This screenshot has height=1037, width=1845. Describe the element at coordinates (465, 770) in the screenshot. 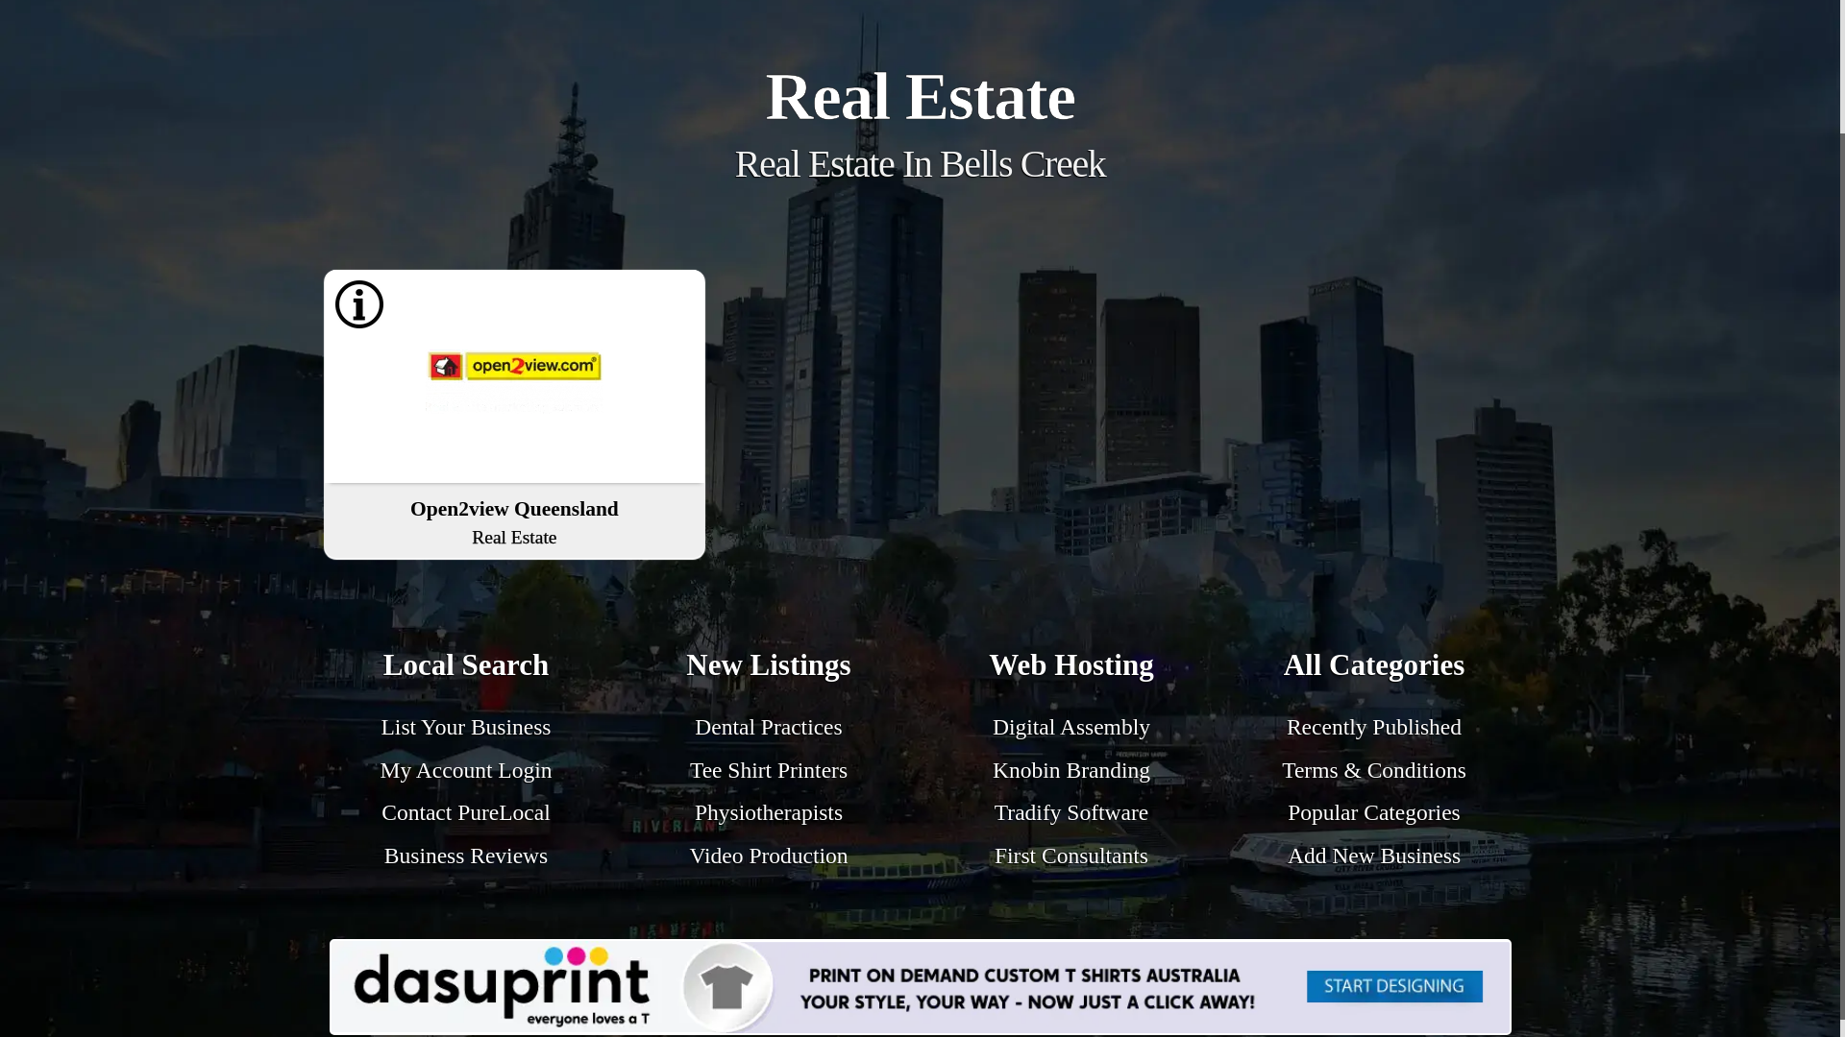

I see `My Account Login` at that location.